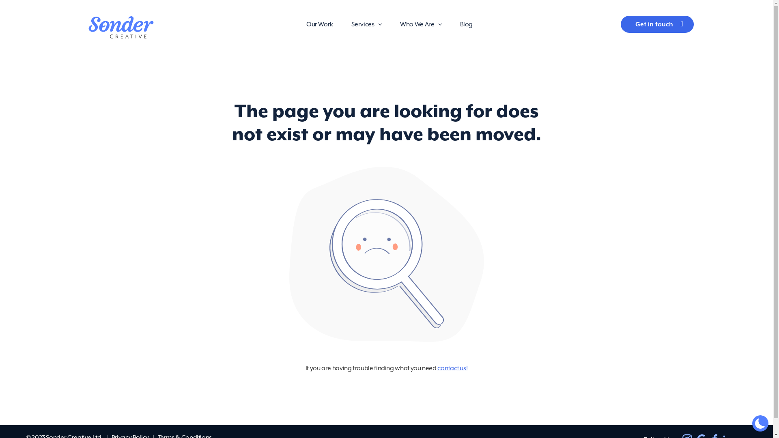 The height and width of the screenshot is (438, 779). Describe the element at coordinates (440, 24) in the screenshot. I see `Open Who We Are Menu` at that location.